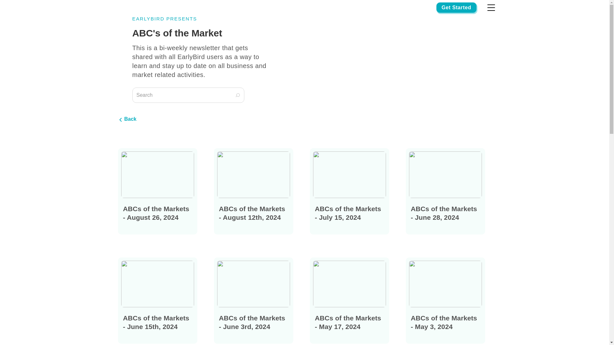 The image size is (614, 345). What do you see at coordinates (157, 300) in the screenshot?
I see `ABCs of the Markets - June 15th, 2024` at bounding box center [157, 300].